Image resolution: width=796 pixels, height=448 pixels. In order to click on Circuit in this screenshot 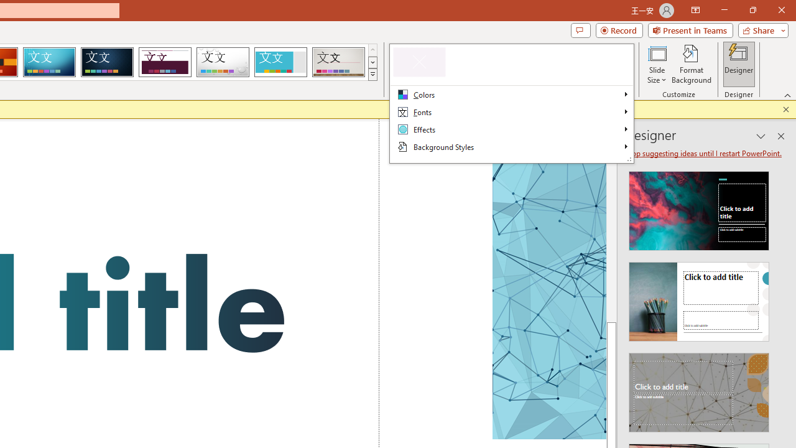, I will do `click(49, 62)`.